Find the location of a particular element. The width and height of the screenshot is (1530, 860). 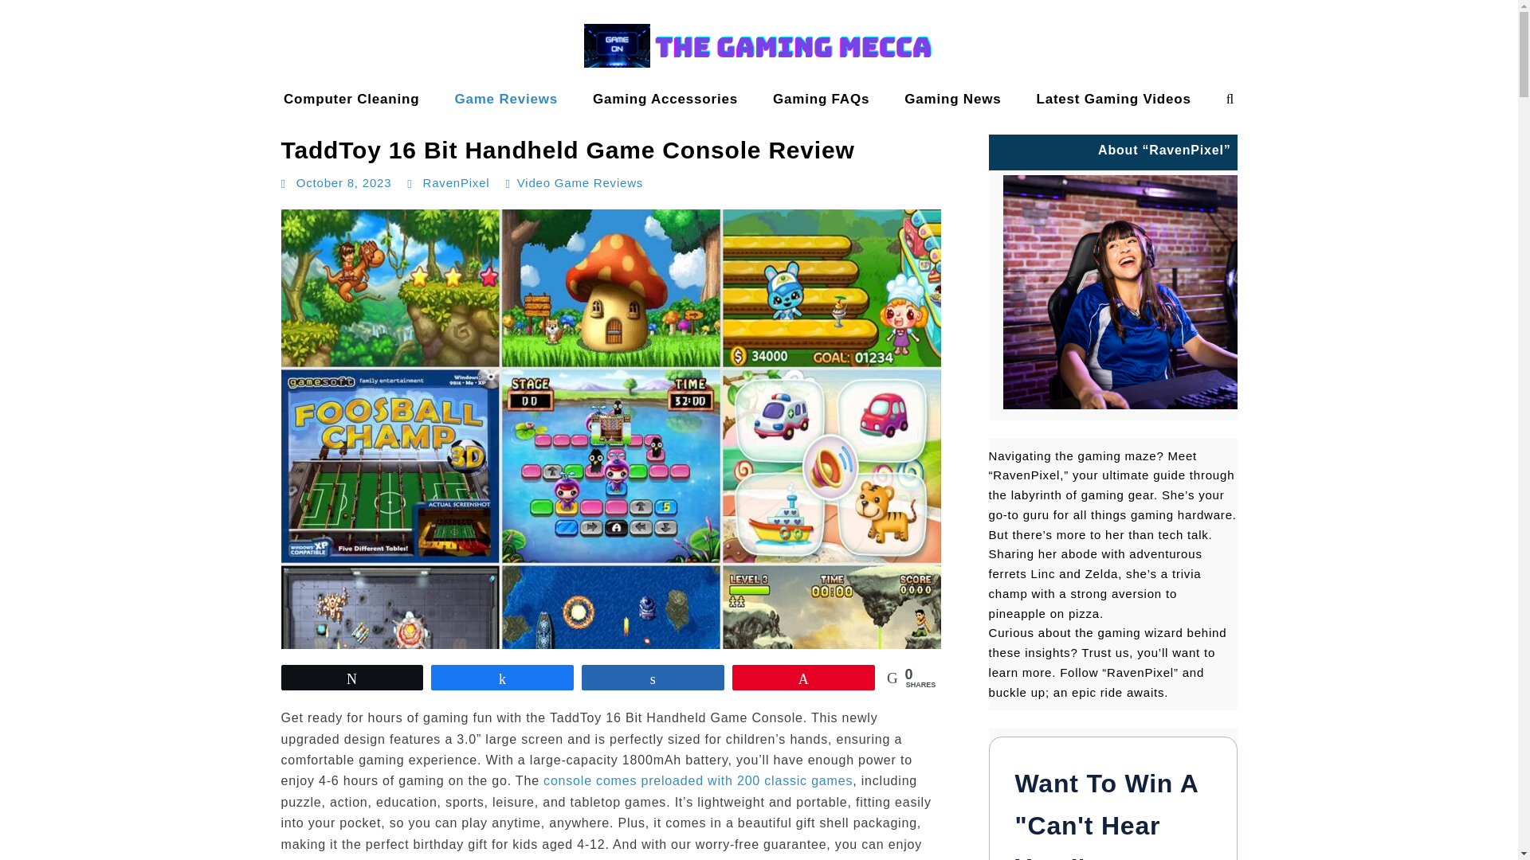

Latest Gaming Videos is located at coordinates (1113, 99).